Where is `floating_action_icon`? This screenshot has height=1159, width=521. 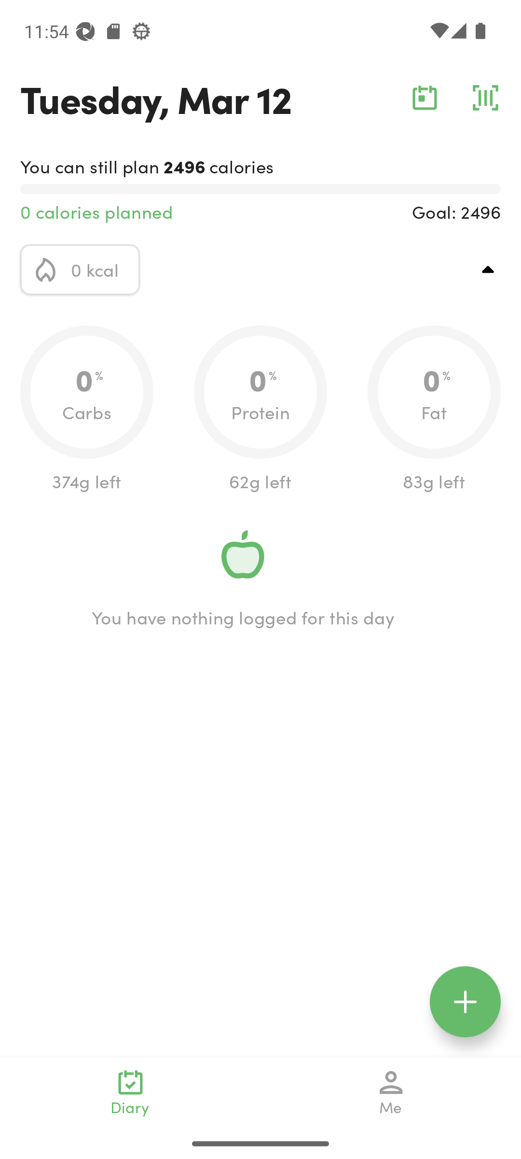
floating_action_icon is located at coordinates (465, 1002).